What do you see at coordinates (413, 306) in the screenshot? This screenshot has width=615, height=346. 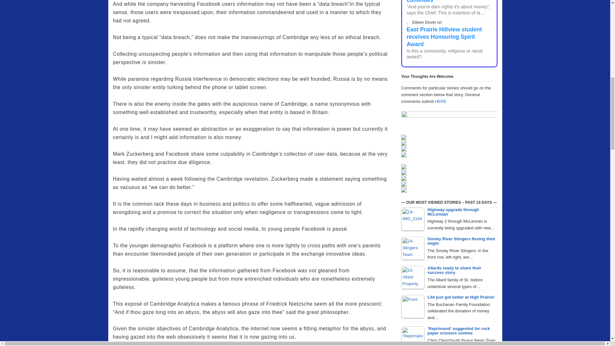 I see `Life just got better at High Prairie!` at bounding box center [413, 306].